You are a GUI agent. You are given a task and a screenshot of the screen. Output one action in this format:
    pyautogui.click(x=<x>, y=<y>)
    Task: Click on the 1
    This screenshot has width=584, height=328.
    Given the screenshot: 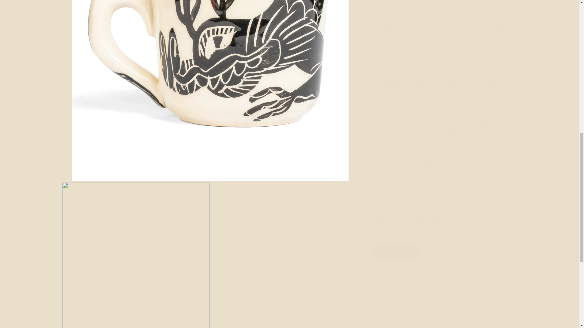 What is the action you would take?
    pyautogui.click(x=394, y=274)
    